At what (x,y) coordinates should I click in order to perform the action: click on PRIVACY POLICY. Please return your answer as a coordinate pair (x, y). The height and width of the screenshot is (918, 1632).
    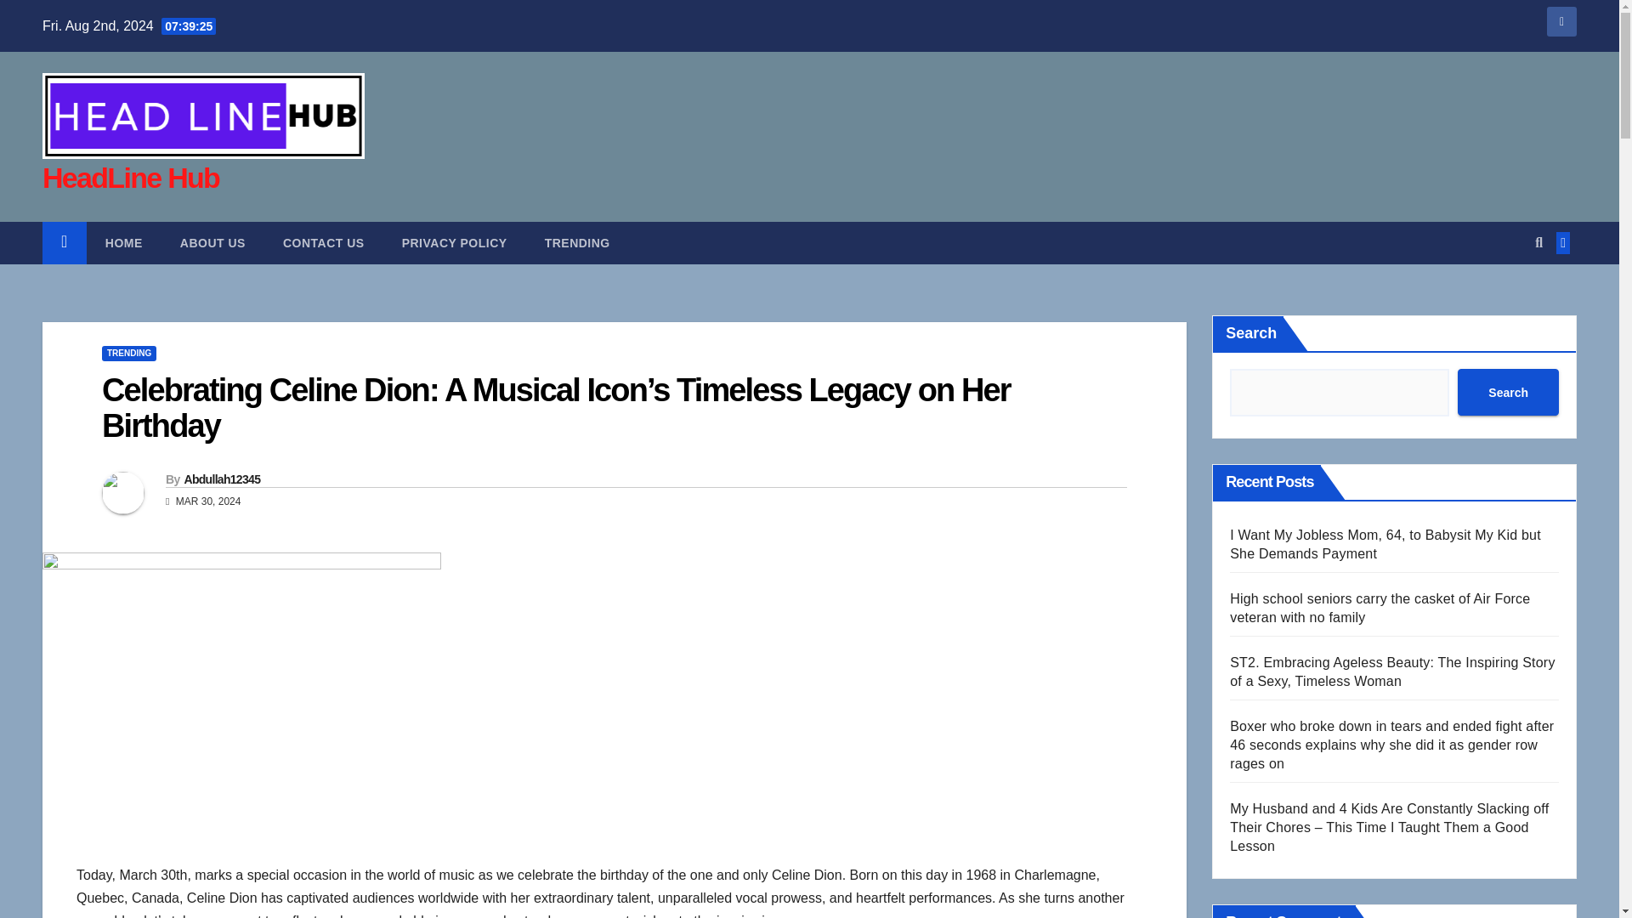
    Looking at the image, I should click on (454, 243).